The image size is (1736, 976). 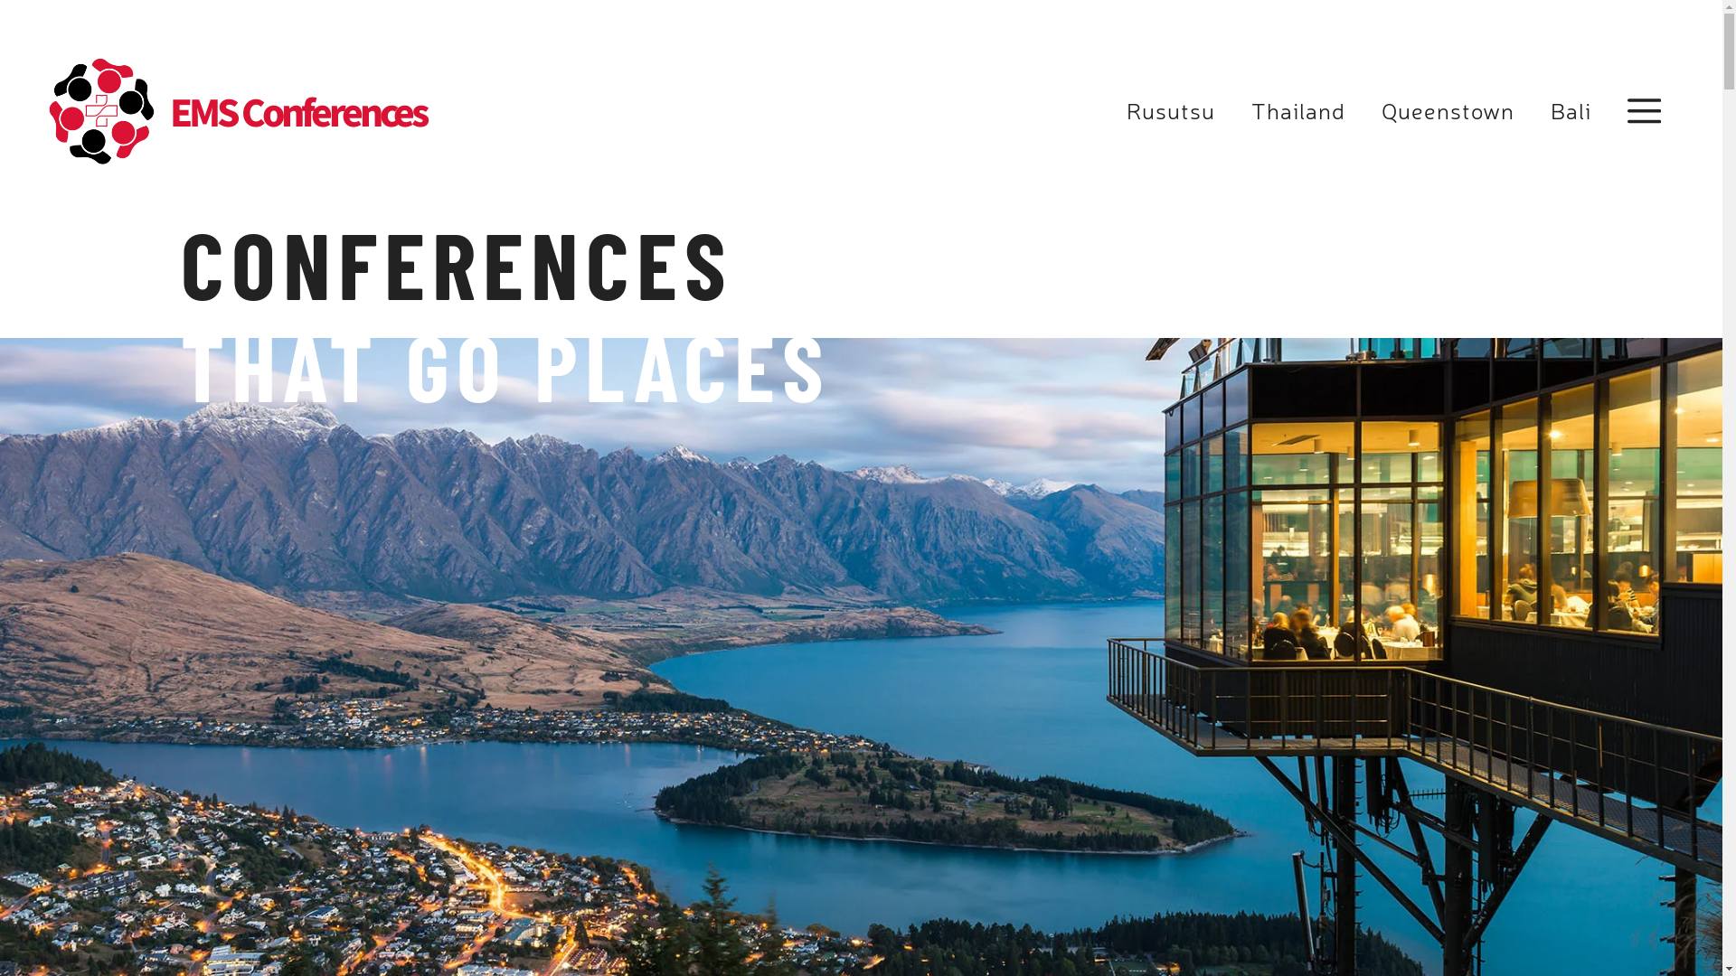 I want to click on Thailand, so click(x=1298, y=111).